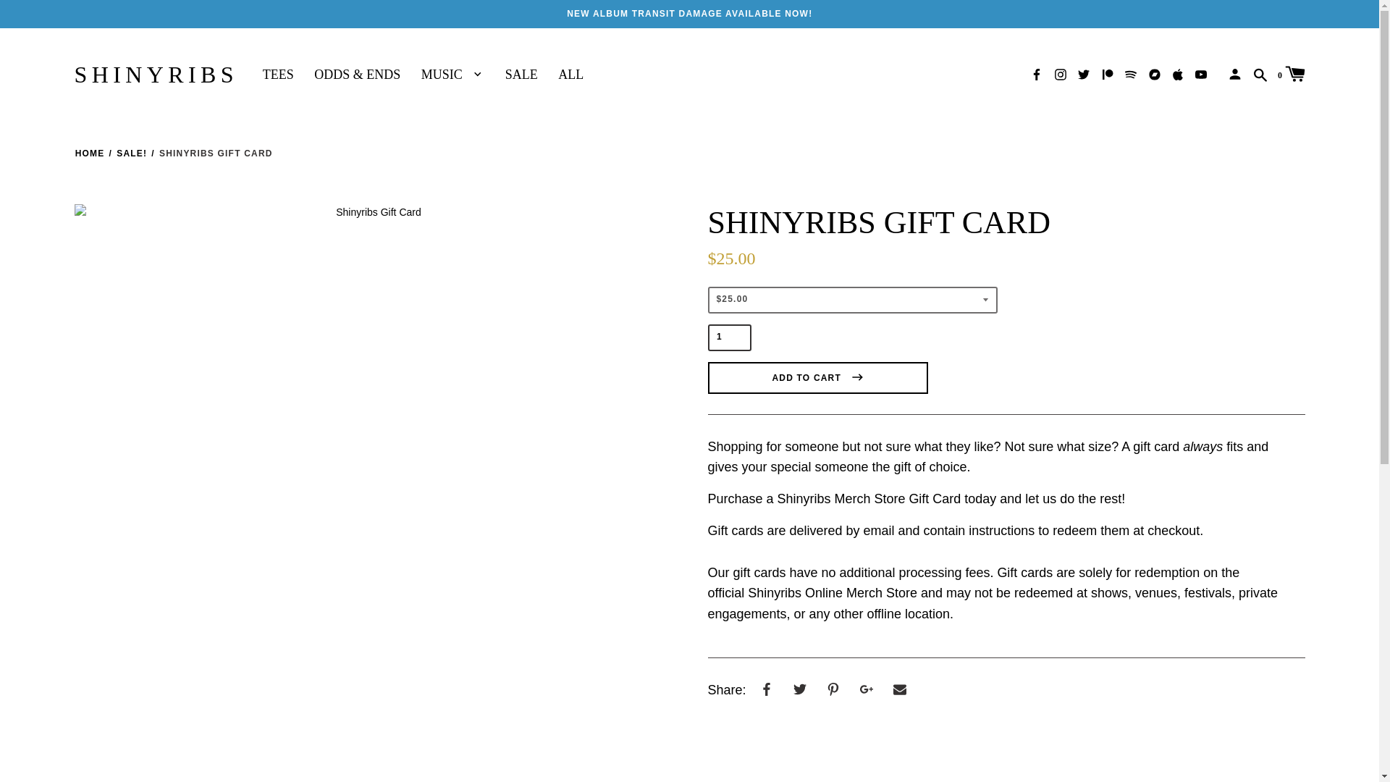 This screenshot has height=782, width=1390. I want to click on Shinyribs on Patreon, so click(1108, 73).